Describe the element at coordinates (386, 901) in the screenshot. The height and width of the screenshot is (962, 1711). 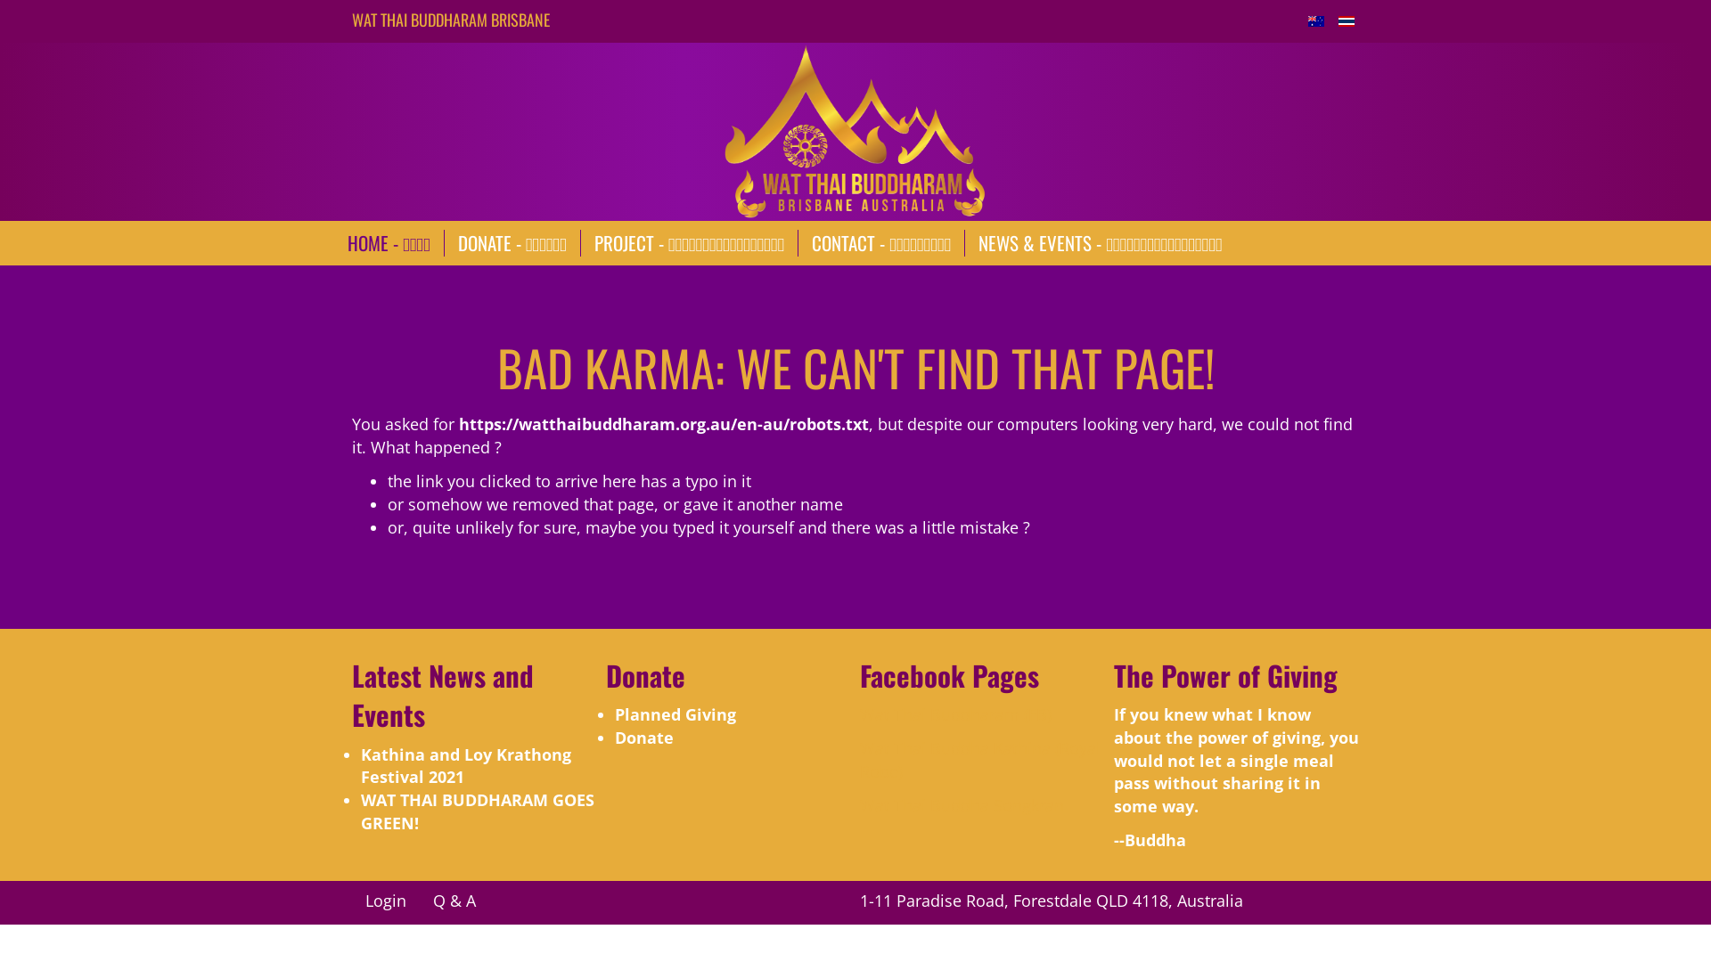
I see `Login` at that location.